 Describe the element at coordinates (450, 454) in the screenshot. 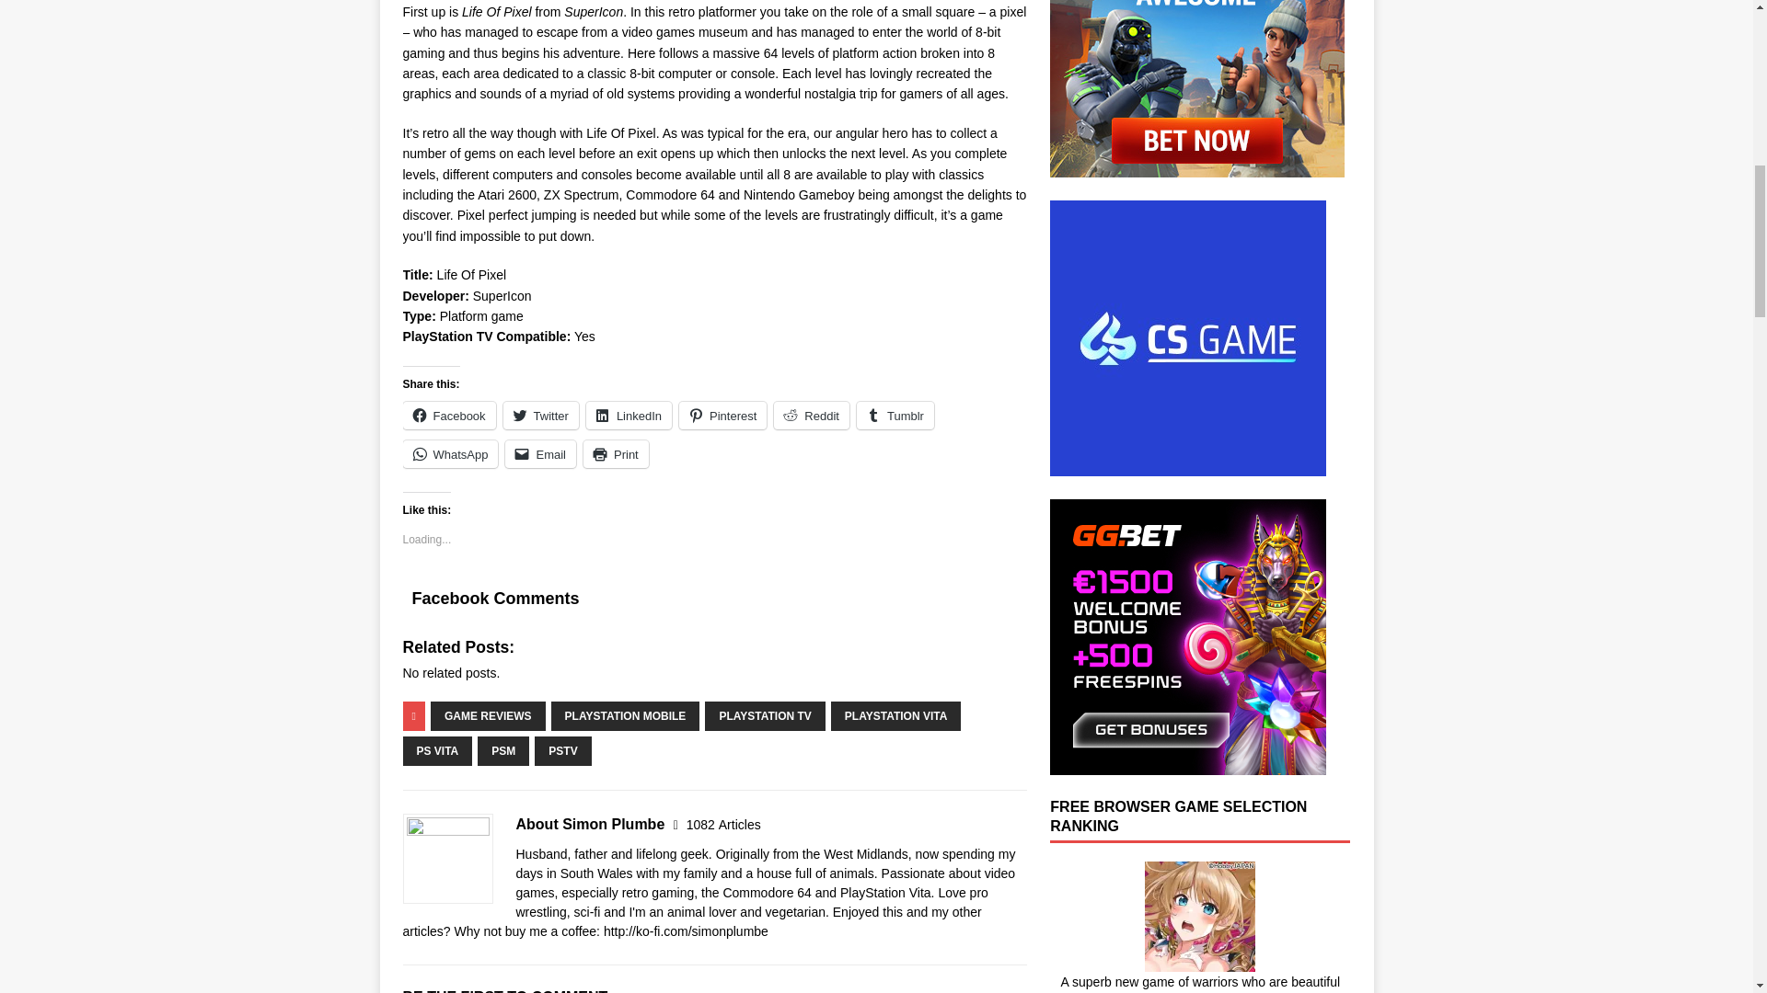

I see `Click to share on WhatsApp` at that location.